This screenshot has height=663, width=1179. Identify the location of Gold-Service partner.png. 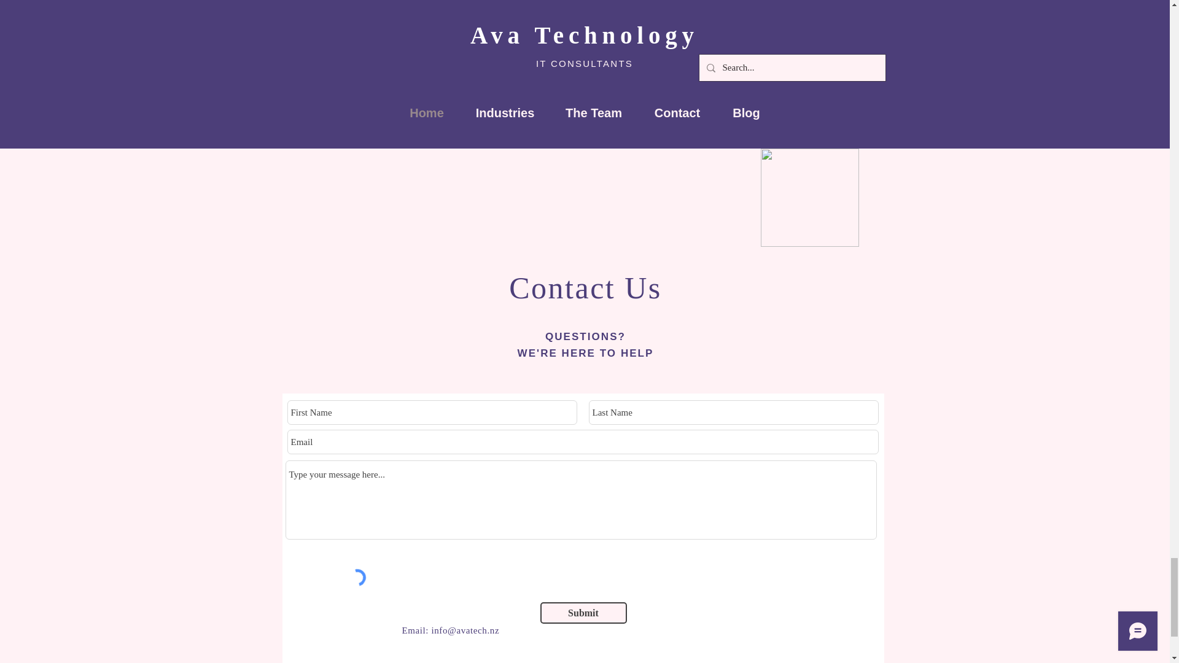
(809, 197).